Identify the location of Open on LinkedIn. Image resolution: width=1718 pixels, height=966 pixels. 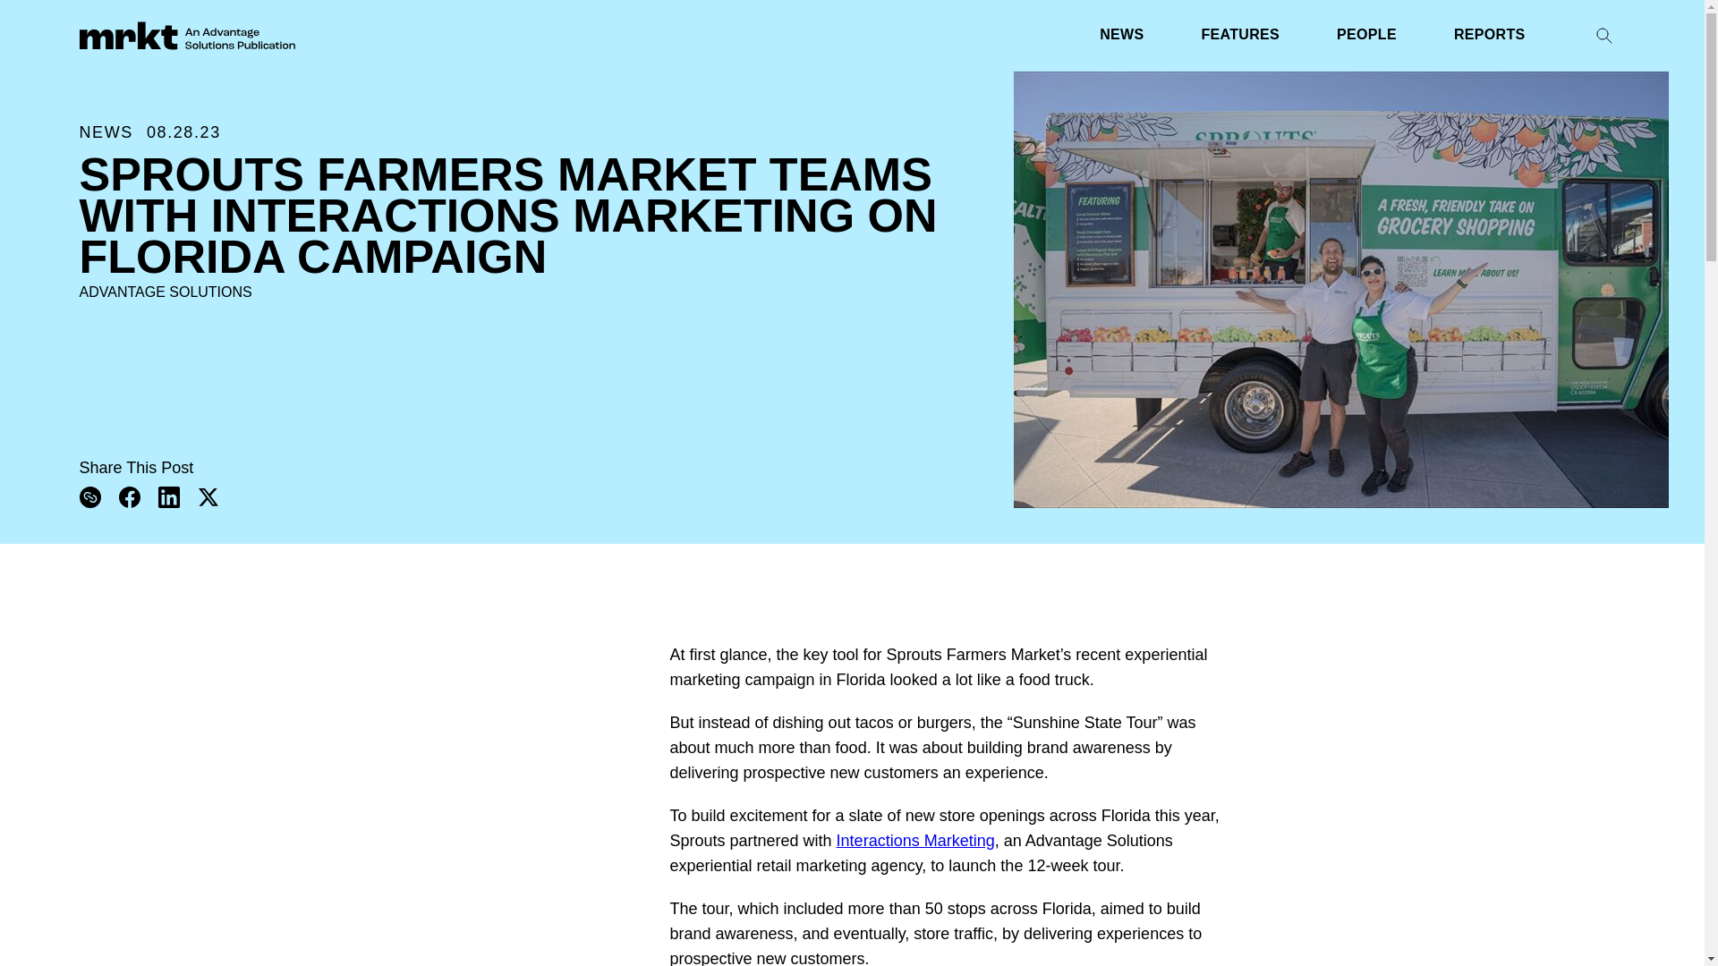
(168, 497).